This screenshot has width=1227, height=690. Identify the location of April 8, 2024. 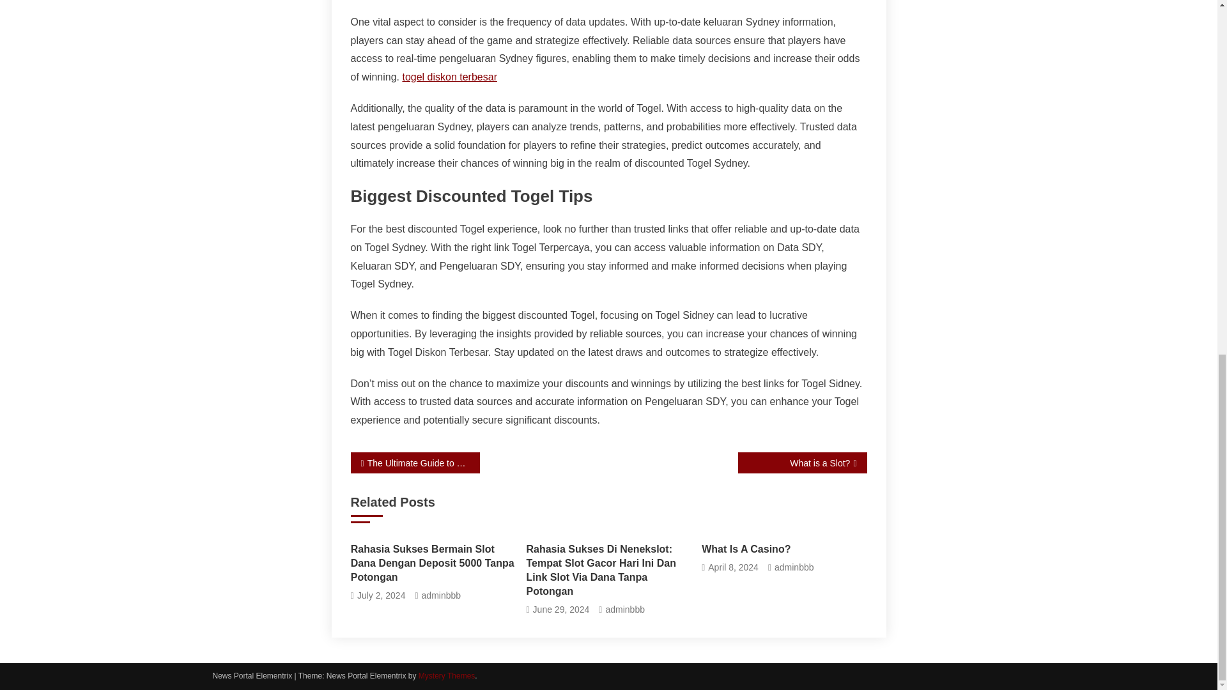
(732, 567).